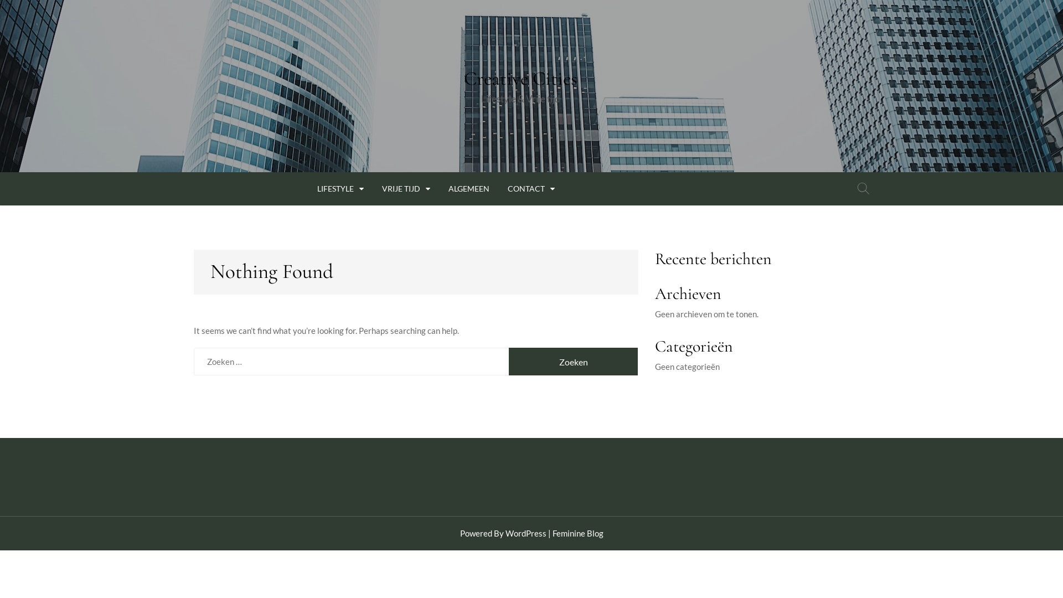 This screenshot has width=1063, height=598. Describe the element at coordinates (578, 533) in the screenshot. I see `Feminine Blog` at that location.